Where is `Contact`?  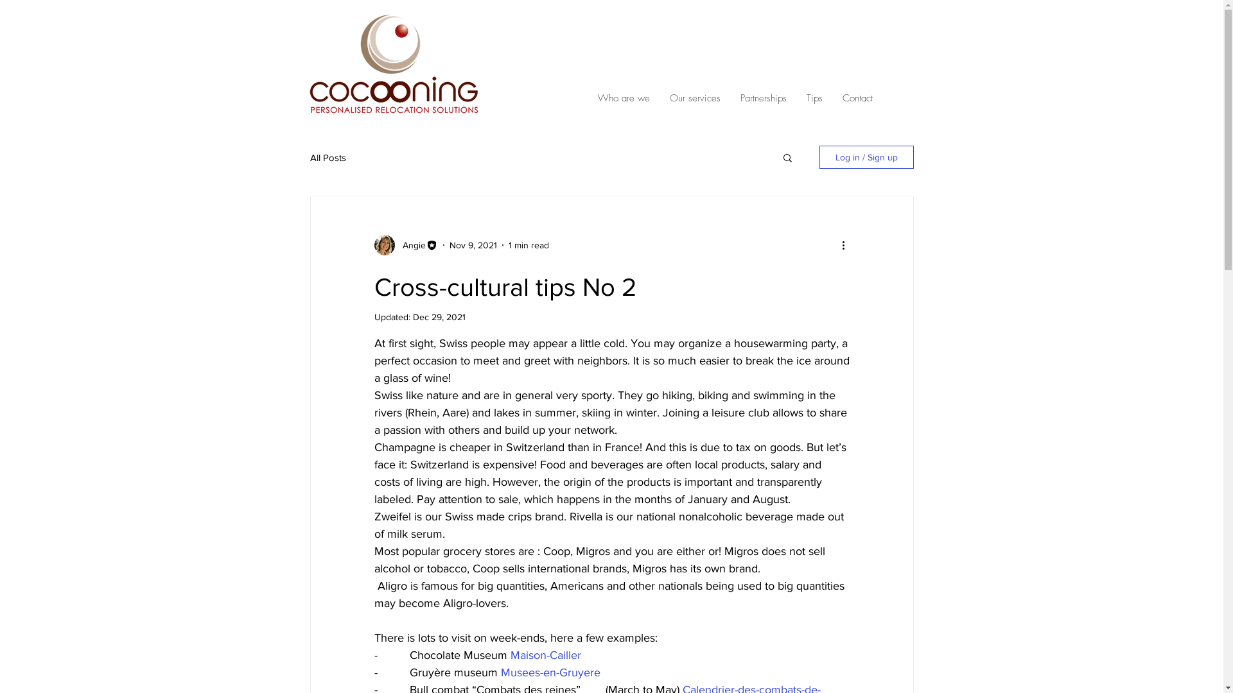 Contact is located at coordinates (857, 99).